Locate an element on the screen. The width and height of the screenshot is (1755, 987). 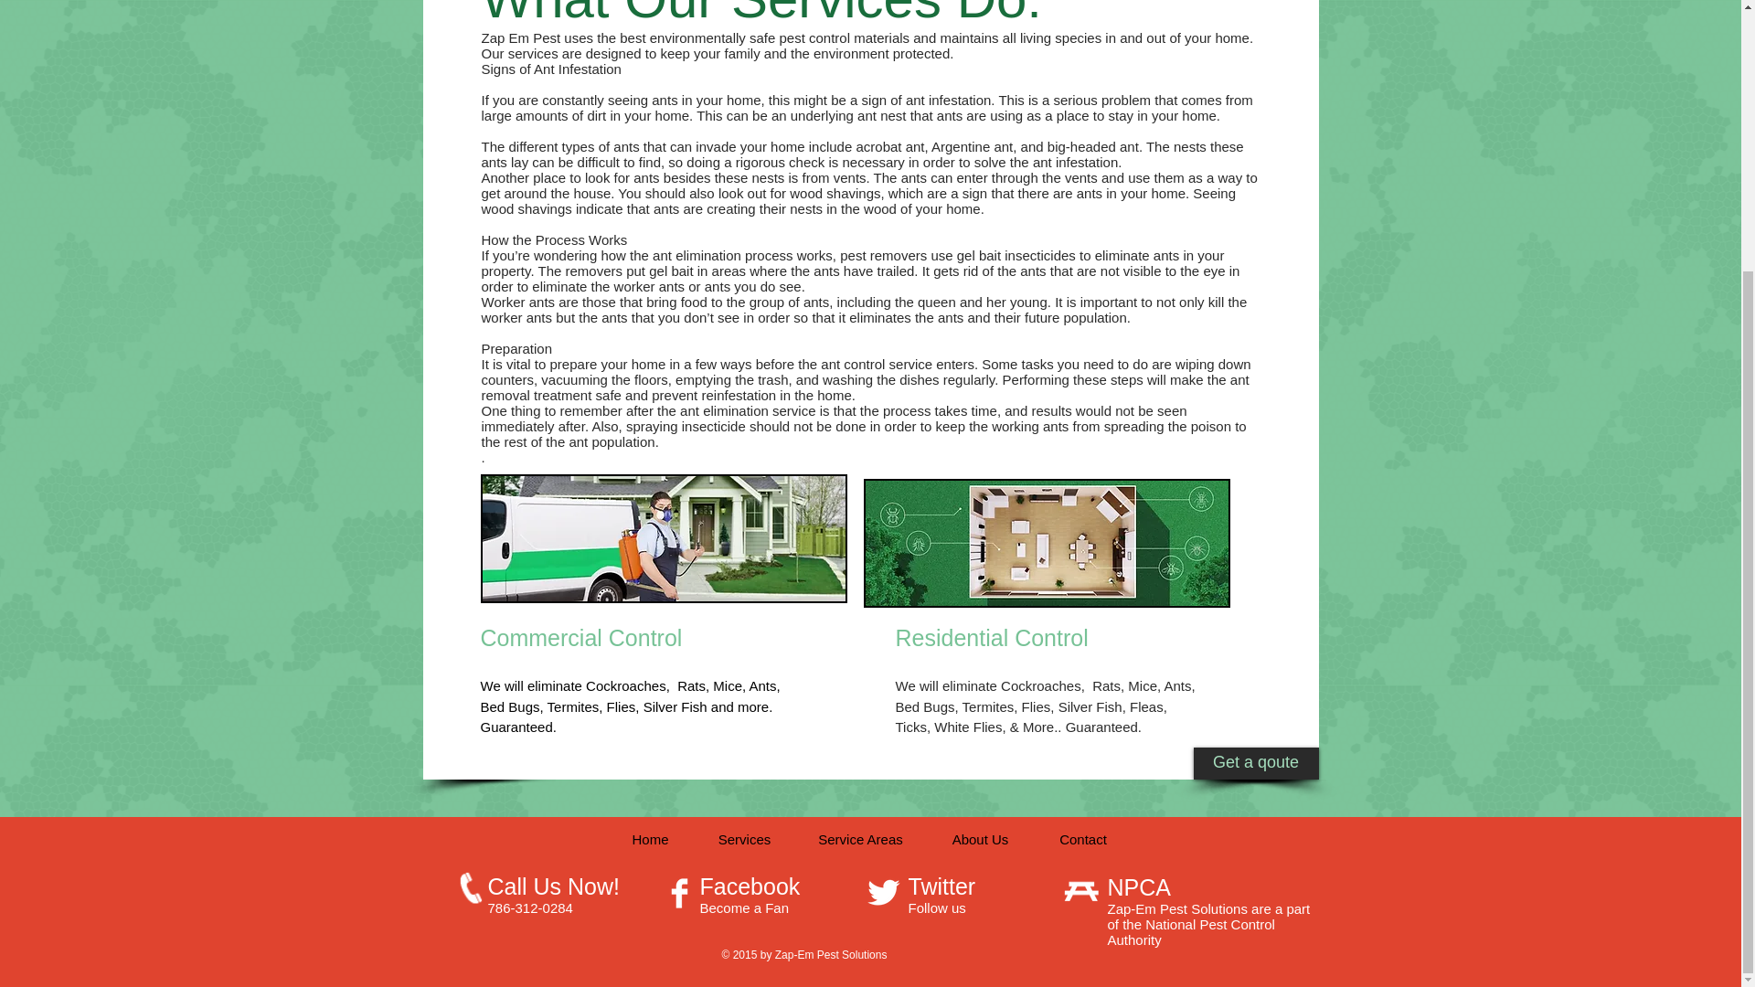
About Us is located at coordinates (980, 839).